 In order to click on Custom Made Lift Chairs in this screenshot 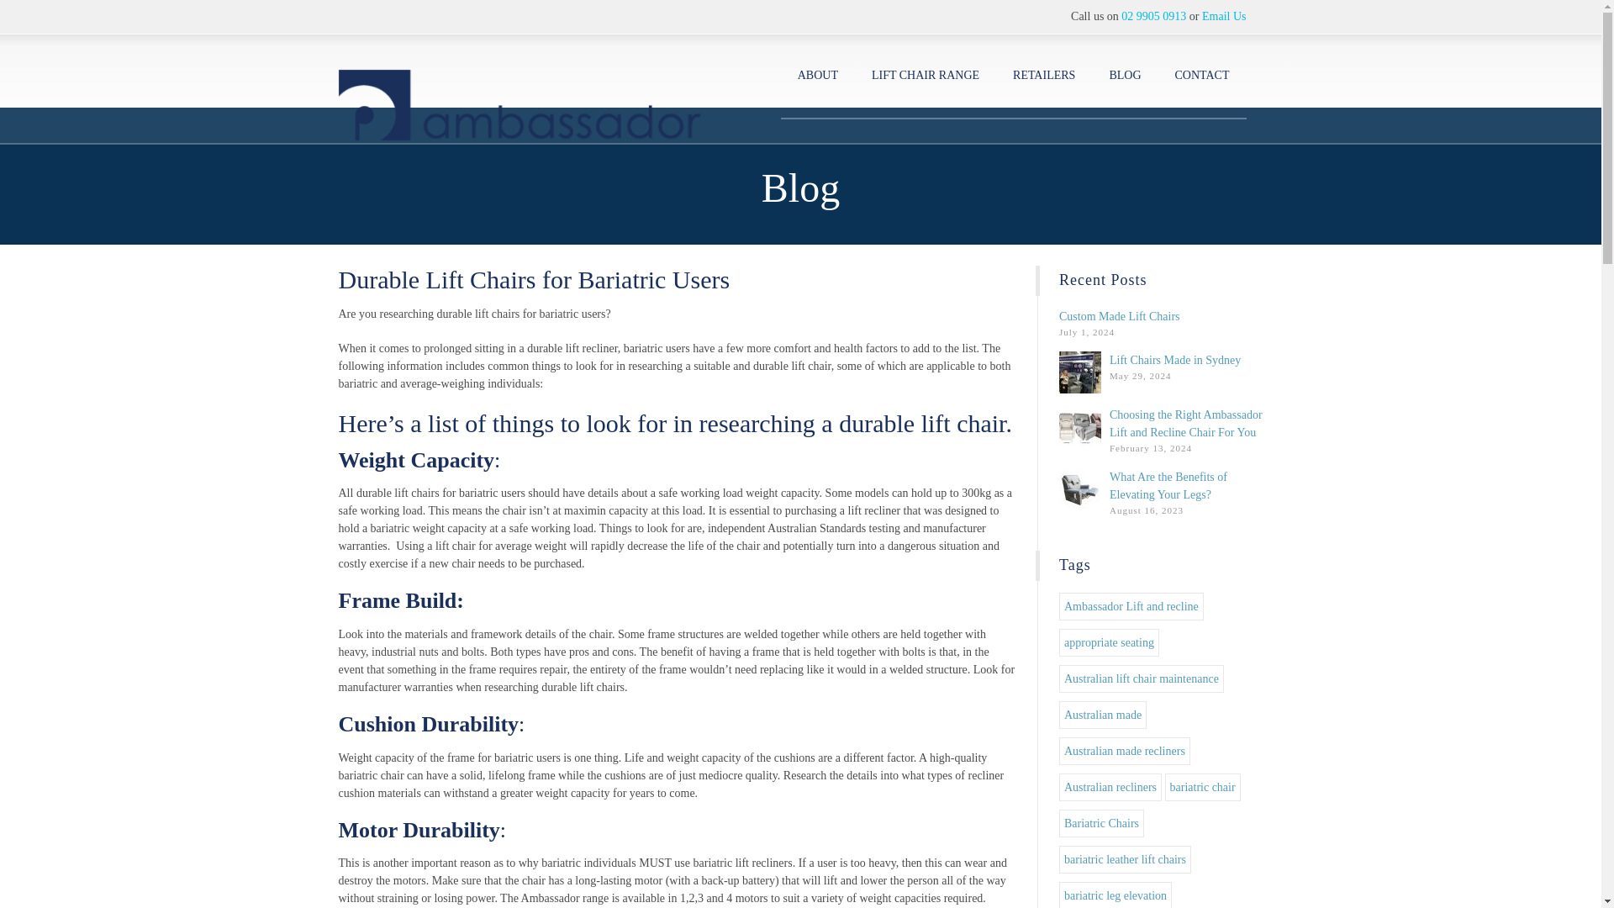, I will do `click(1119, 316)`.